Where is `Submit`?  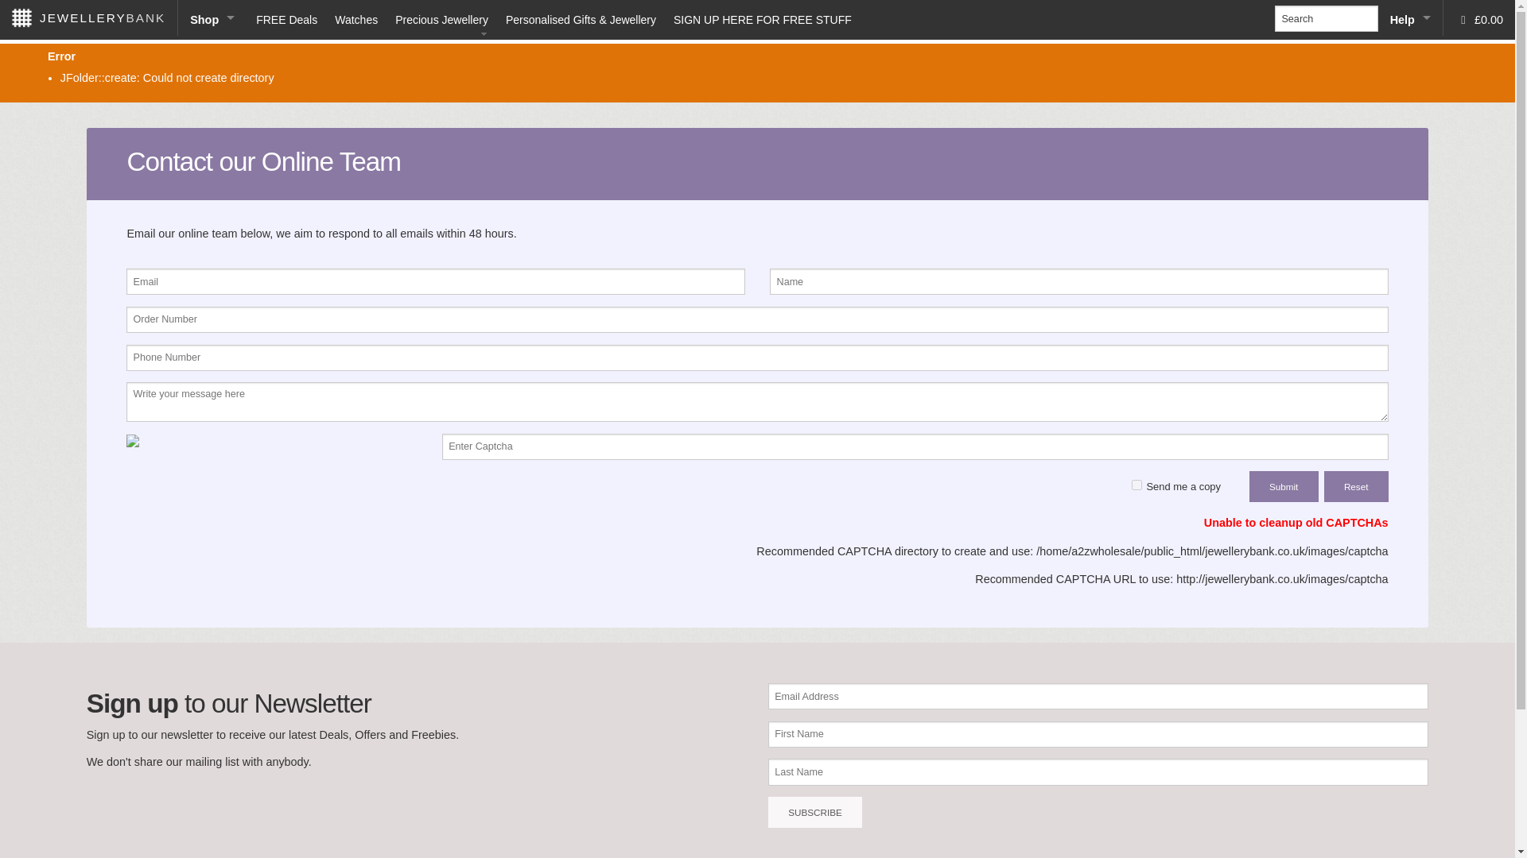
Submit is located at coordinates (1284, 486).